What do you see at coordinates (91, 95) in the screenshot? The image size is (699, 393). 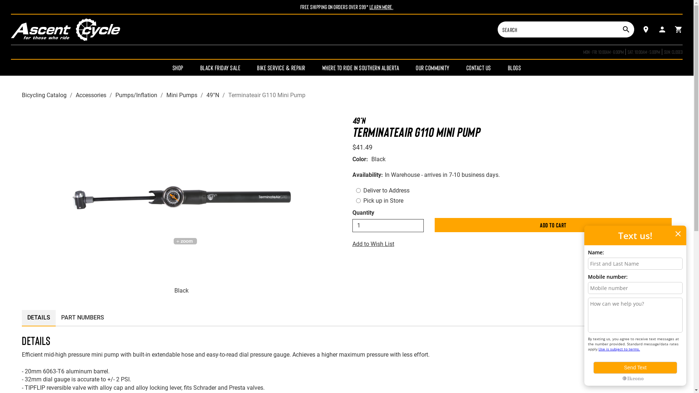 I see `Accessories` at bounding box center [91, 95].